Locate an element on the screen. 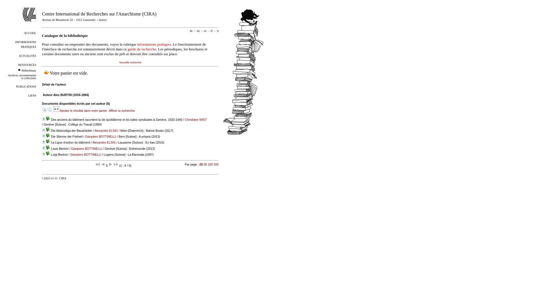 The height and width of the screenshot is (304, 541). 25 is located at coordinates (201, 164).